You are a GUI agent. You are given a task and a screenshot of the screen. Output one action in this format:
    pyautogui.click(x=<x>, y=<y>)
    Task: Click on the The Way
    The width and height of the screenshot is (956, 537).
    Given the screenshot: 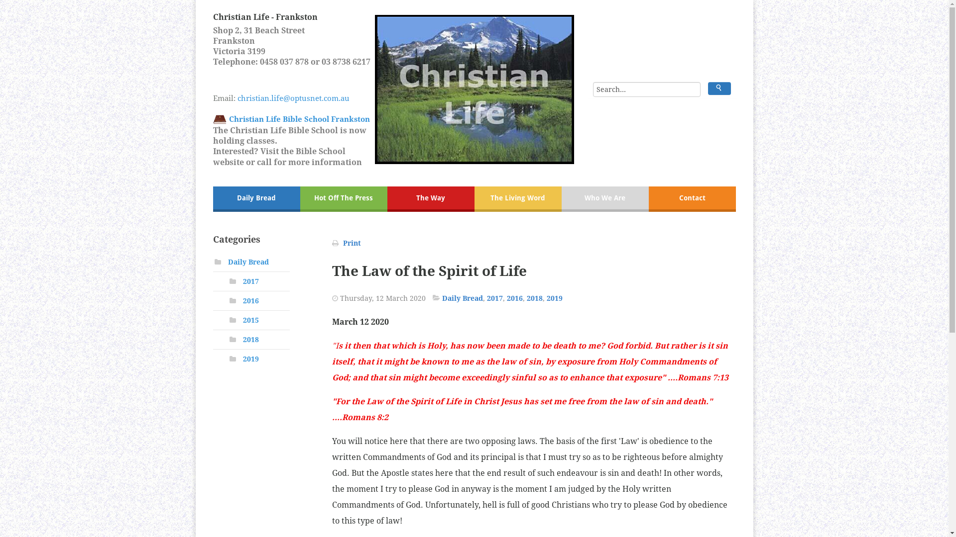 What is the action you would take?
    pyautogui.click(x=431, y=199)
    